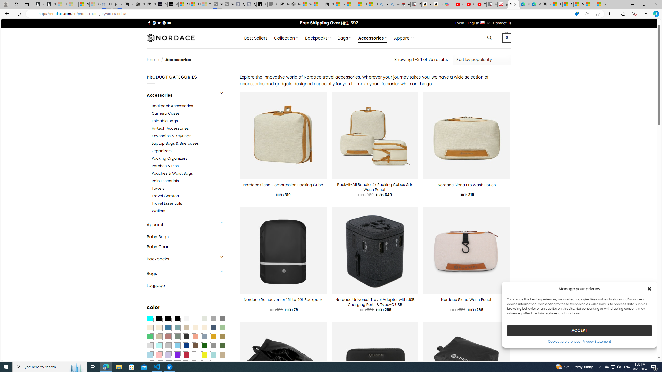 Image resolution: width=662 pixels, height=372 pixels. Describe the element at coordinates (590, 4) in the screenshot. I see `I Gained 20 Pounds of Muscle in 30 Days! | Watch` at that location.